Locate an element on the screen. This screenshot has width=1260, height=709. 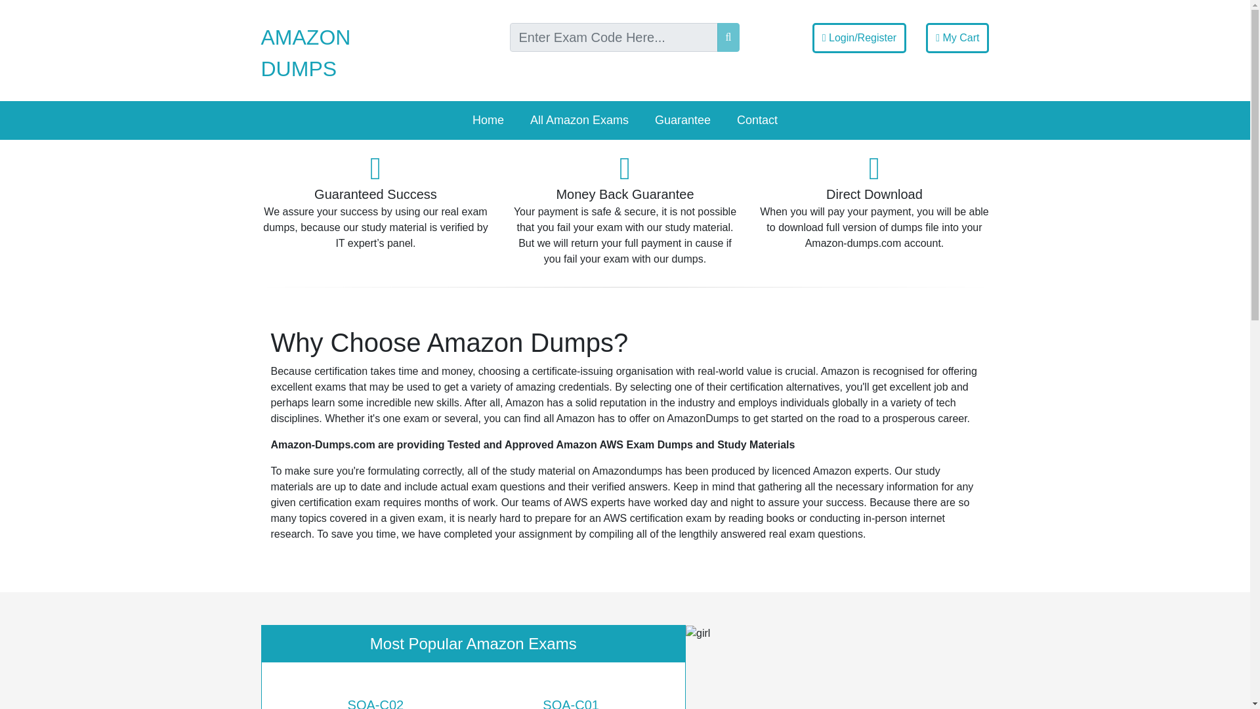
My Cart is located at coordinates (957, 38).